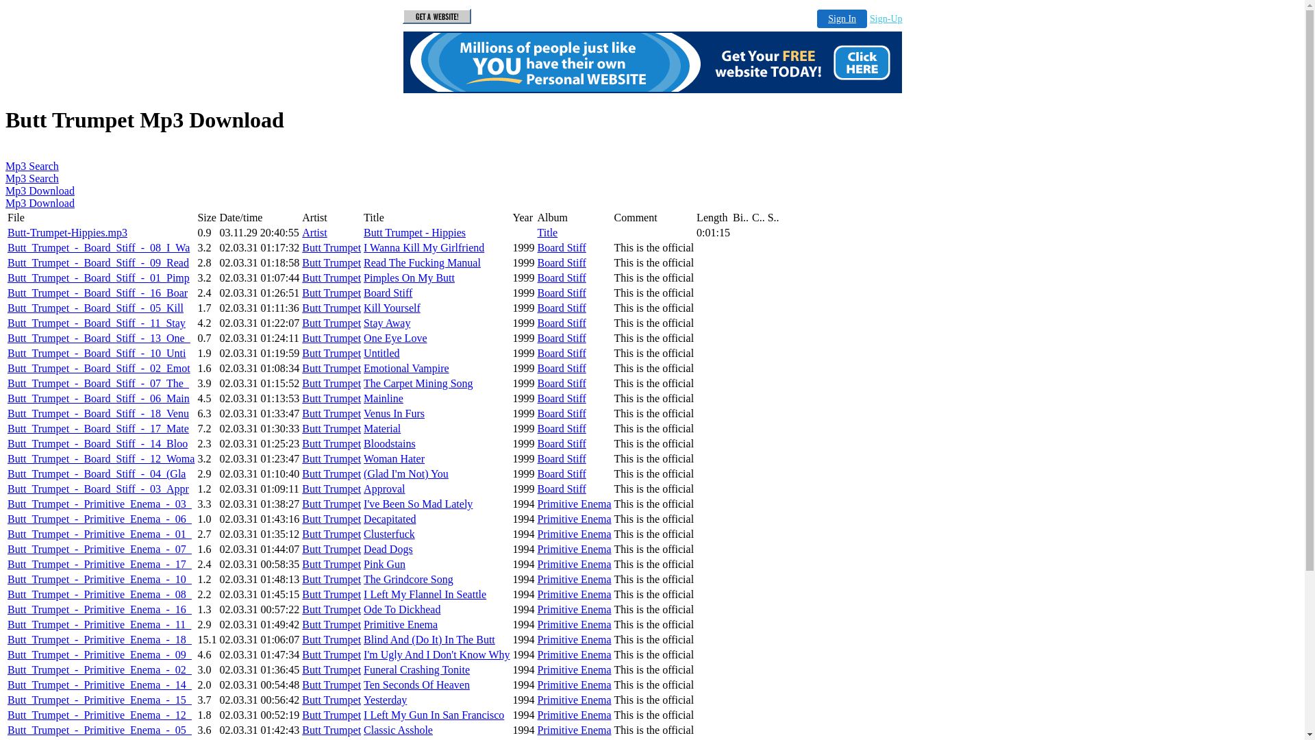 This screenshot has width=1315, height=740. What do you see at coordinates (416, 685) in the screenshot?
I see `Ten Seconds Of Heaven` at bounding box center [416, 685].